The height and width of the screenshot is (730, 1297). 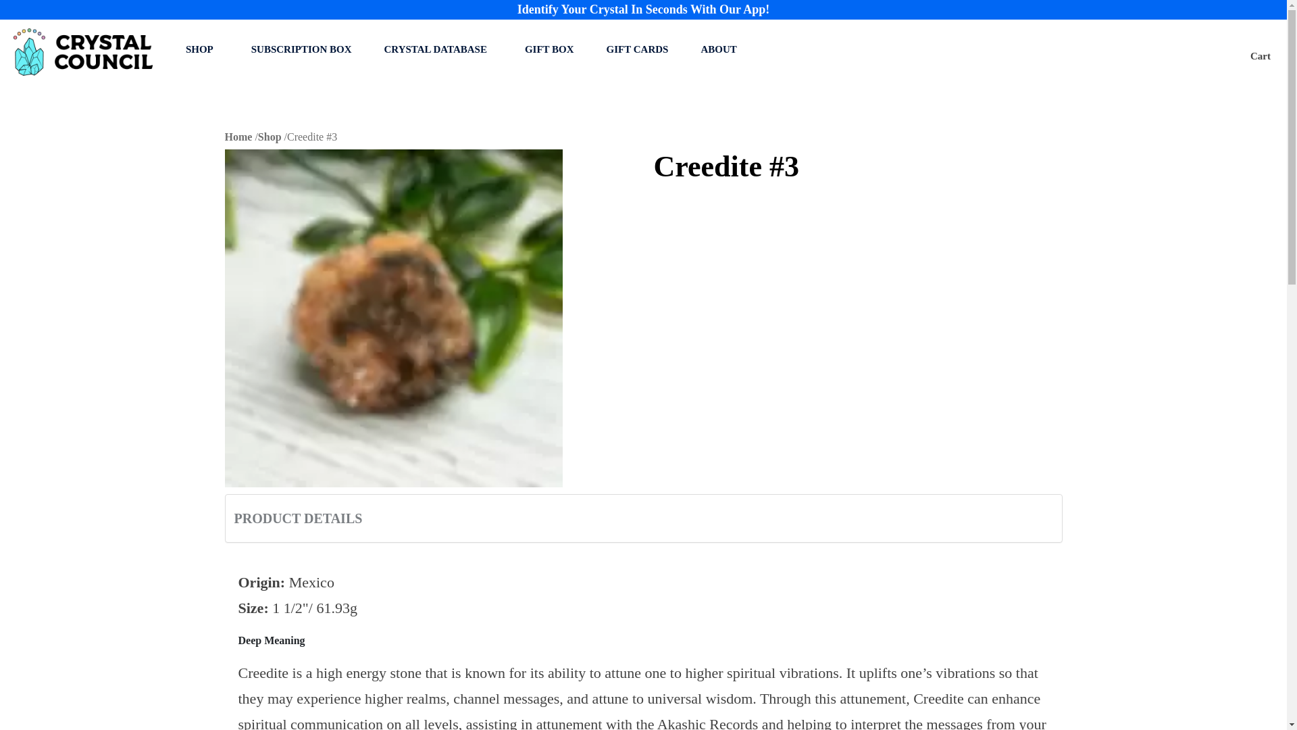 What do you see at coordinates (301, 50) in the screenshot?
I see `SUBSCRIPTION BOX` at bounding box center [301, 50].